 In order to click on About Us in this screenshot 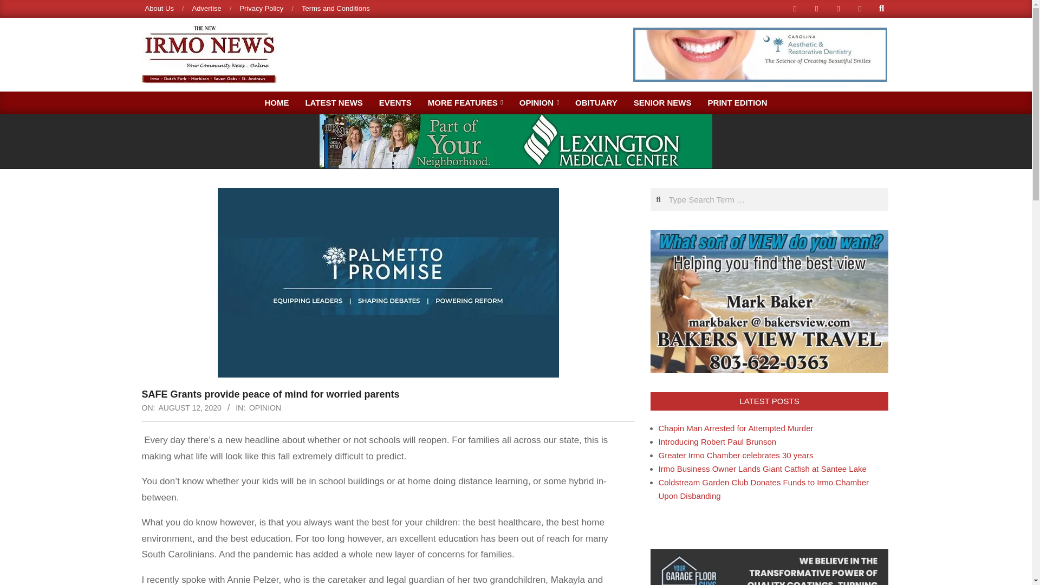, I will do `click(159, 8)`.